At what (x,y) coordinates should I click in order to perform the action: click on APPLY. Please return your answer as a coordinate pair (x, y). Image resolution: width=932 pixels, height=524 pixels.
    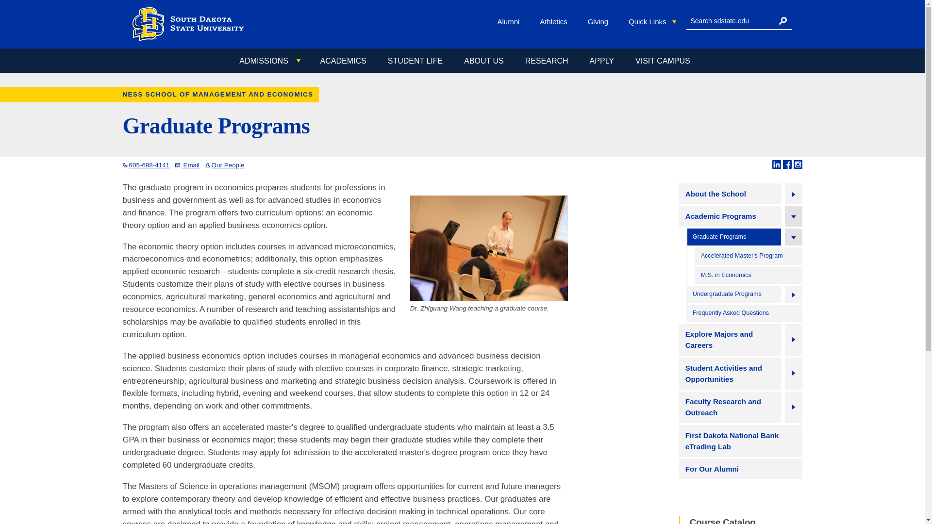
    Looking at the image, I should click on (602, 61).